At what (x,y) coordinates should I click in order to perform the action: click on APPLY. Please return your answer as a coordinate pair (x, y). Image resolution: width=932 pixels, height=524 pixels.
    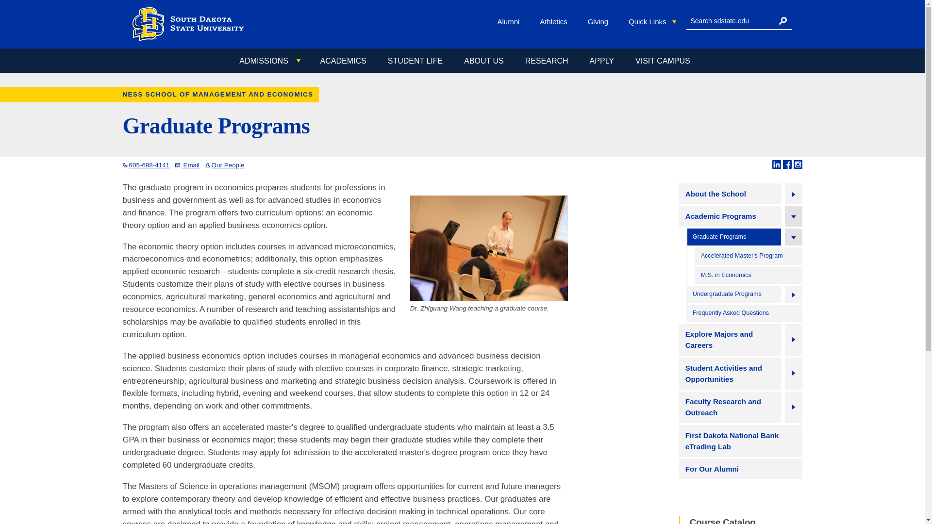
    Looking at the image, I should click on (602, 61).